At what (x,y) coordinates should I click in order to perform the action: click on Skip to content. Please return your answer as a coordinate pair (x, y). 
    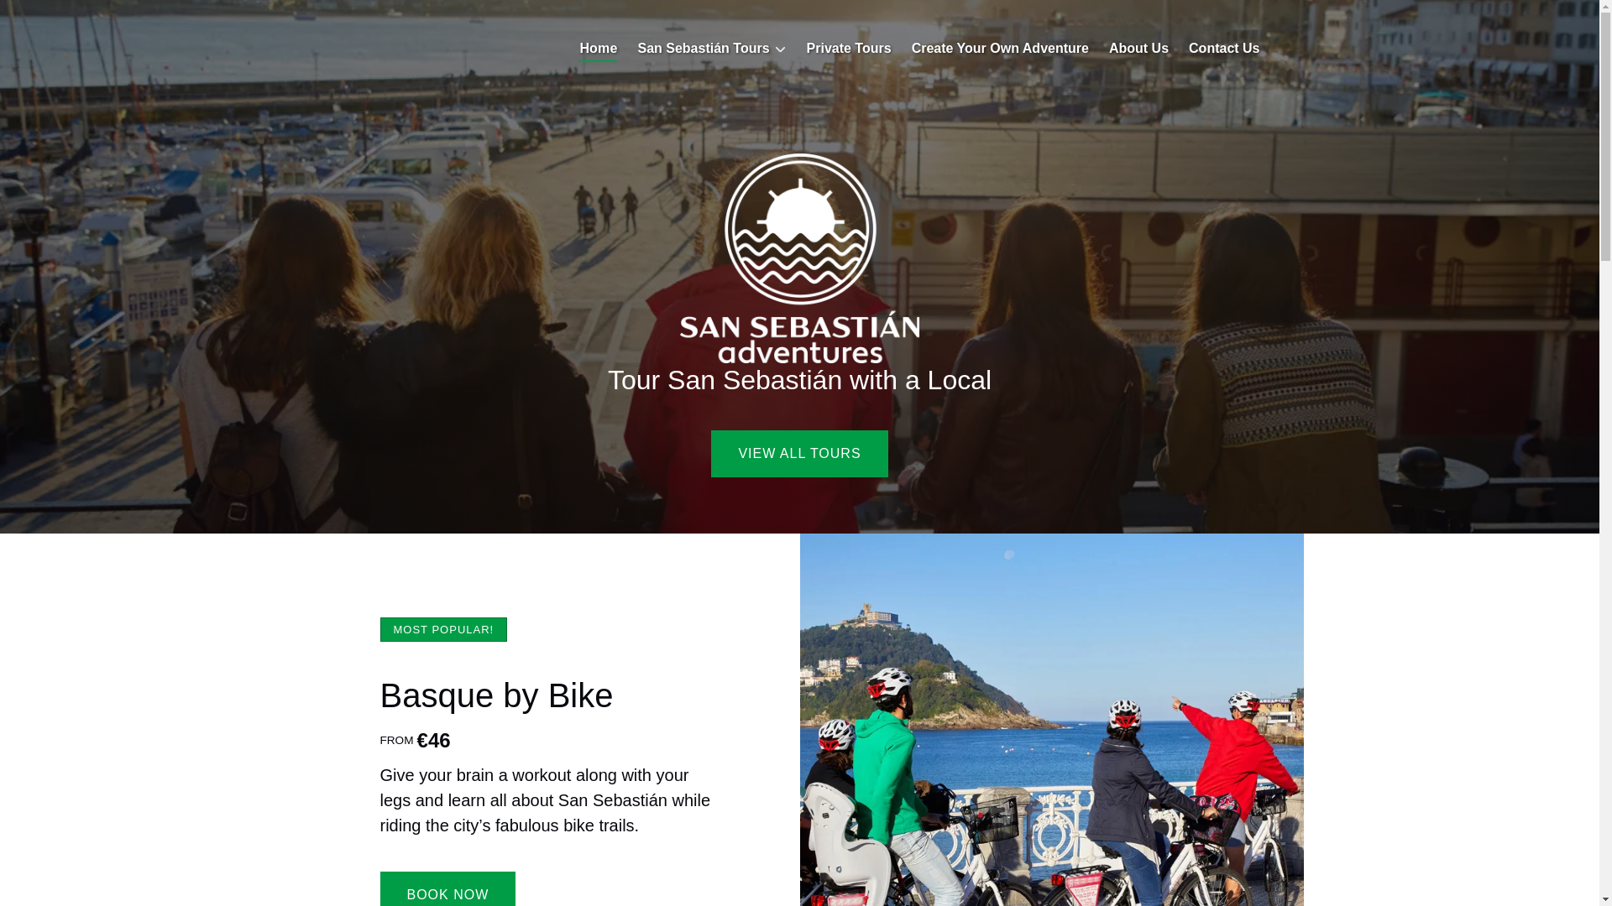
    Looking at the image, I should click on (52, 18).